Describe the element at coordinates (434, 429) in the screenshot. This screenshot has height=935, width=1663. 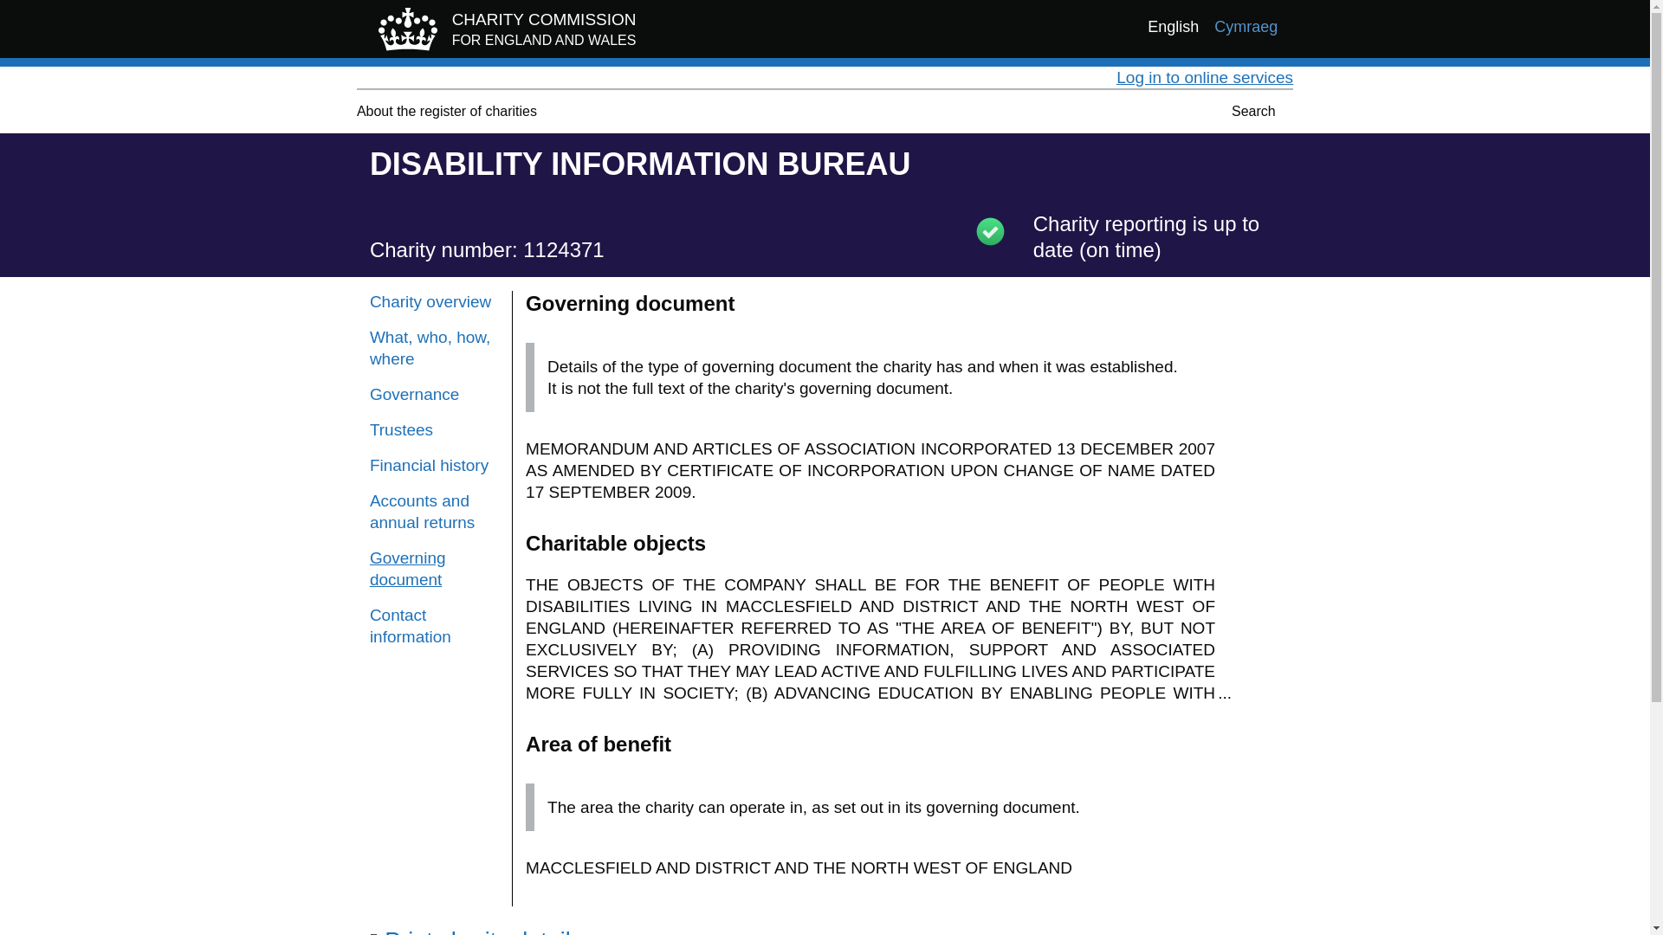
I see `Trustees` at that location.